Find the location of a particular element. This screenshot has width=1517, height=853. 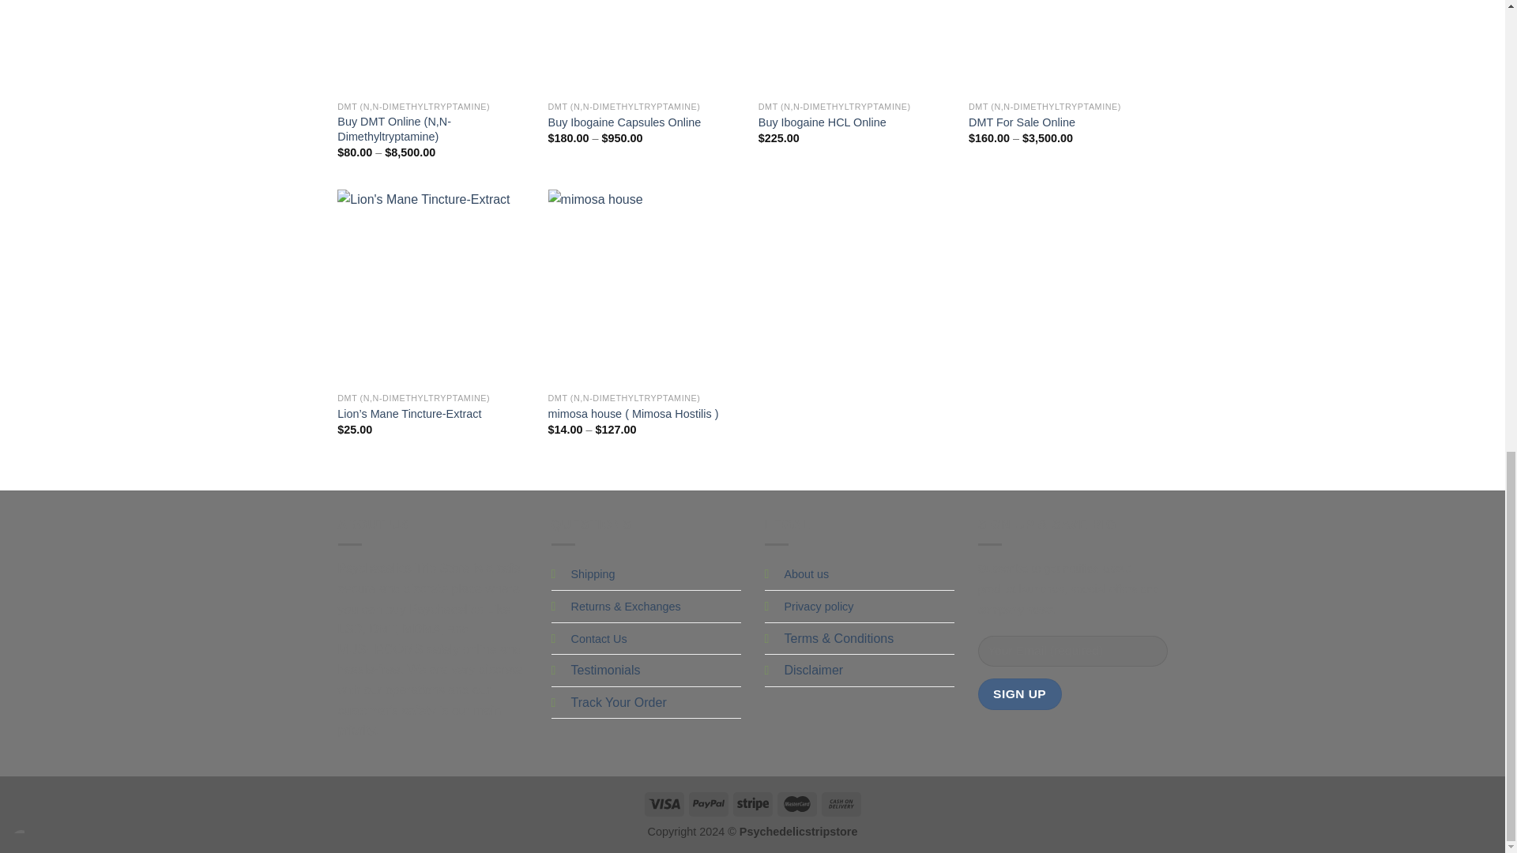

Buy Ibogaine HCL Online is located at coordinates (856, 46).